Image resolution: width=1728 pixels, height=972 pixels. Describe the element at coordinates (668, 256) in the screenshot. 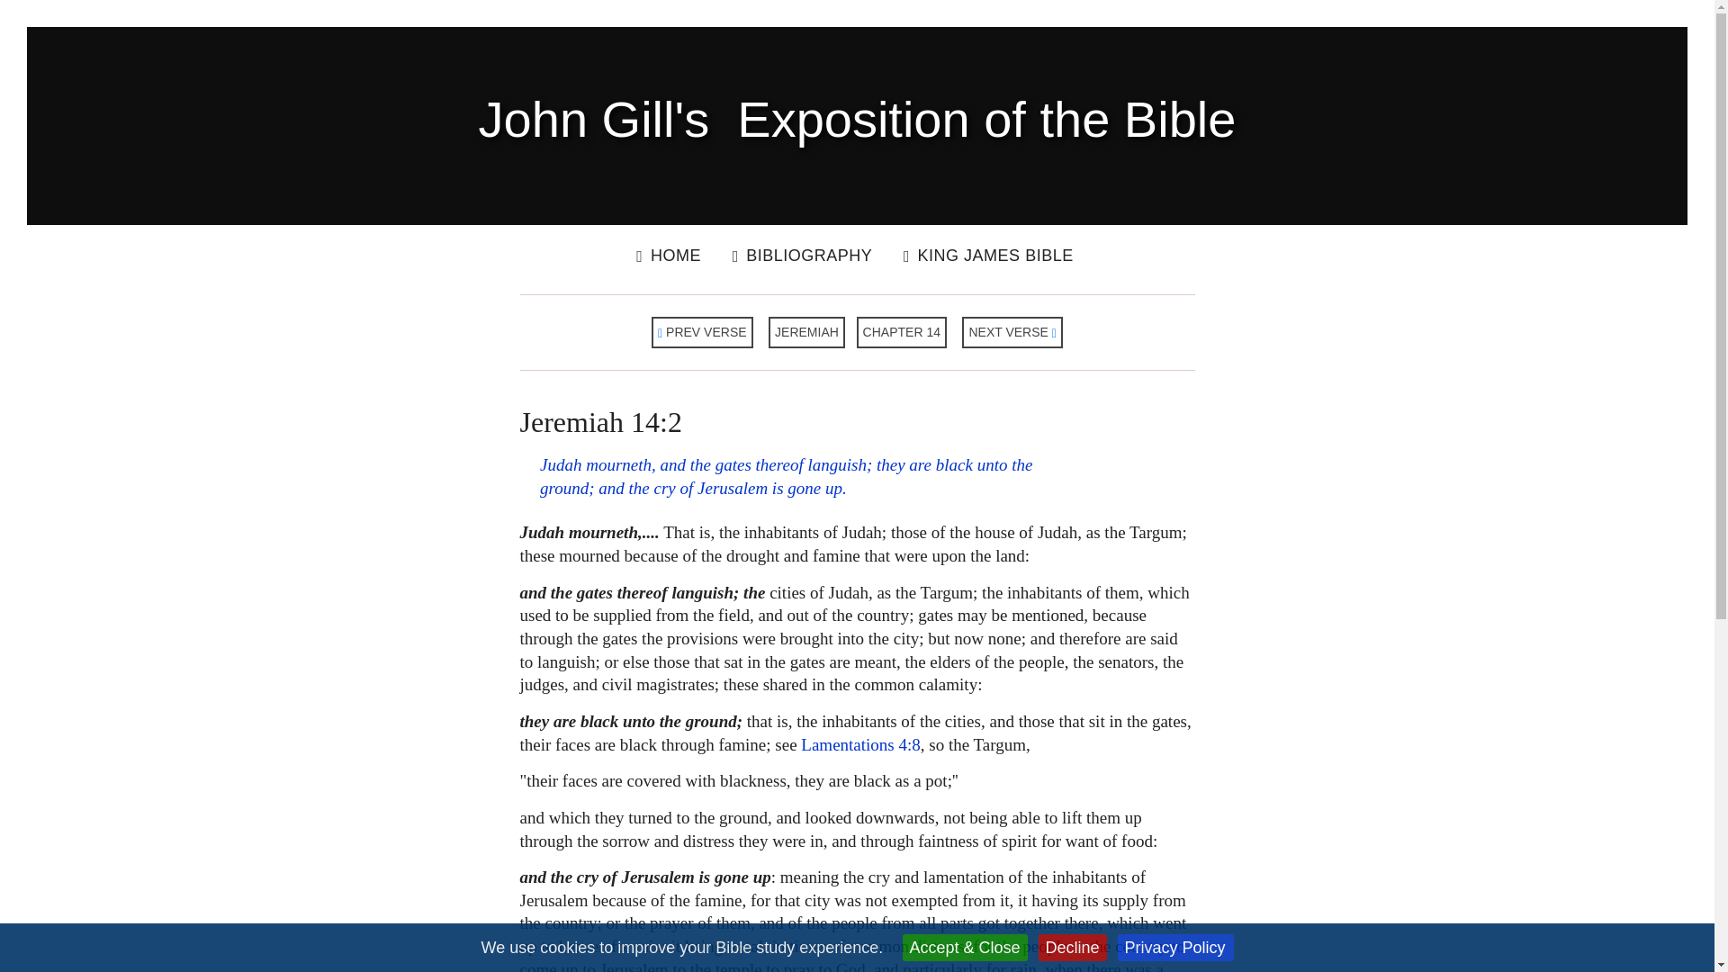

I see ` HOME` at that location.